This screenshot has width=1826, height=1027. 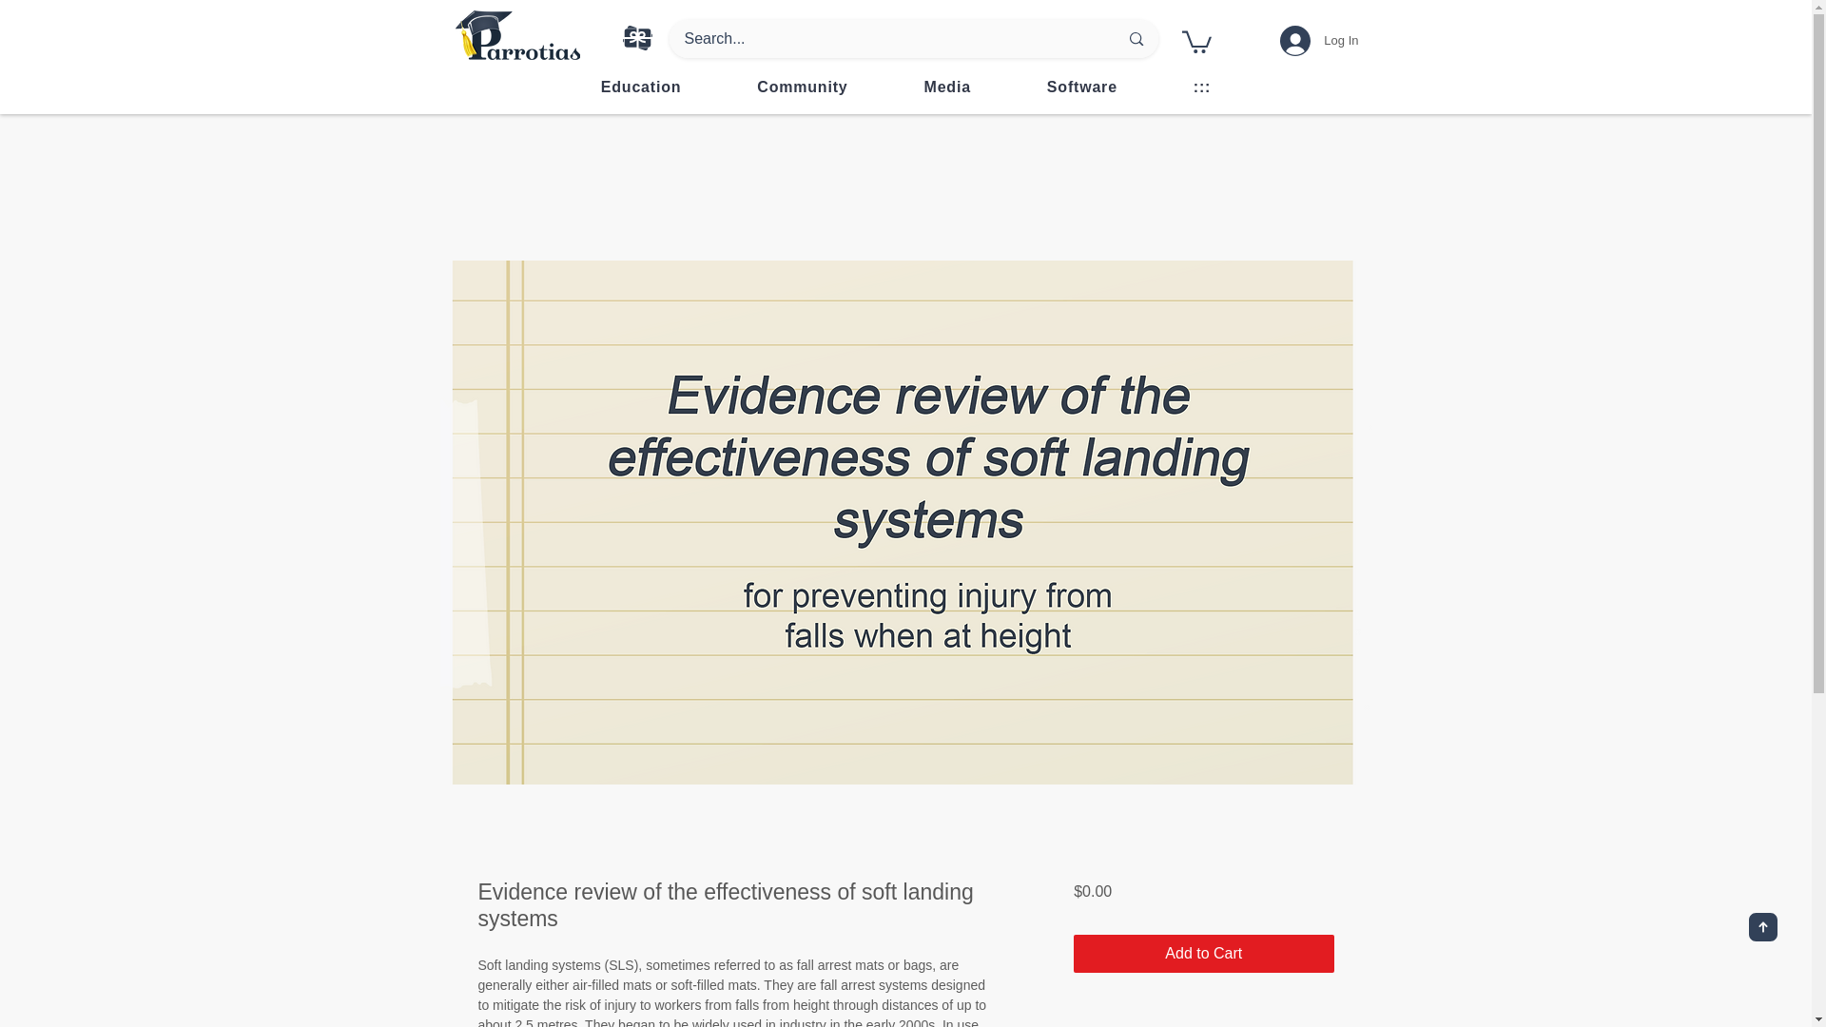 What do you see at coordinates (641, 87) in the screenshot?
I see `Add to Cart` at bounding box center [641, 87].